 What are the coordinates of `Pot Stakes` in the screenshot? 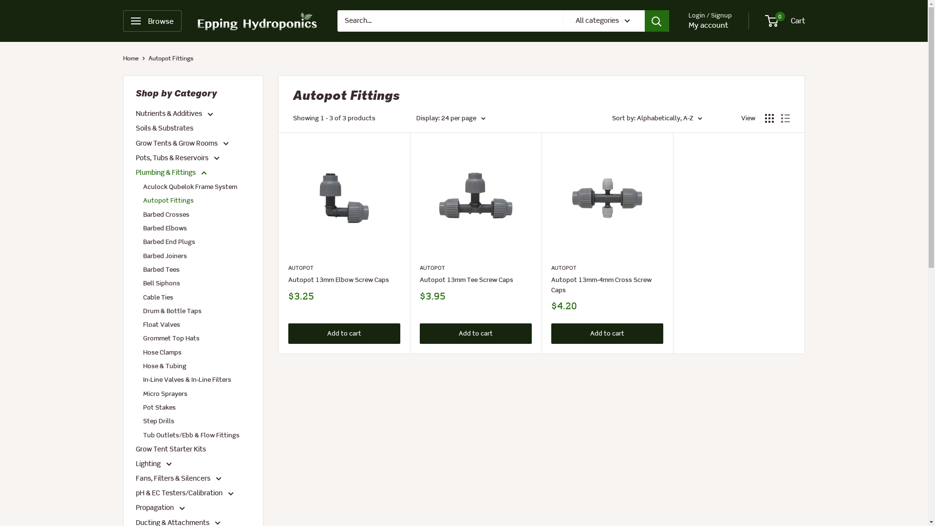 It's located at (197, 408).